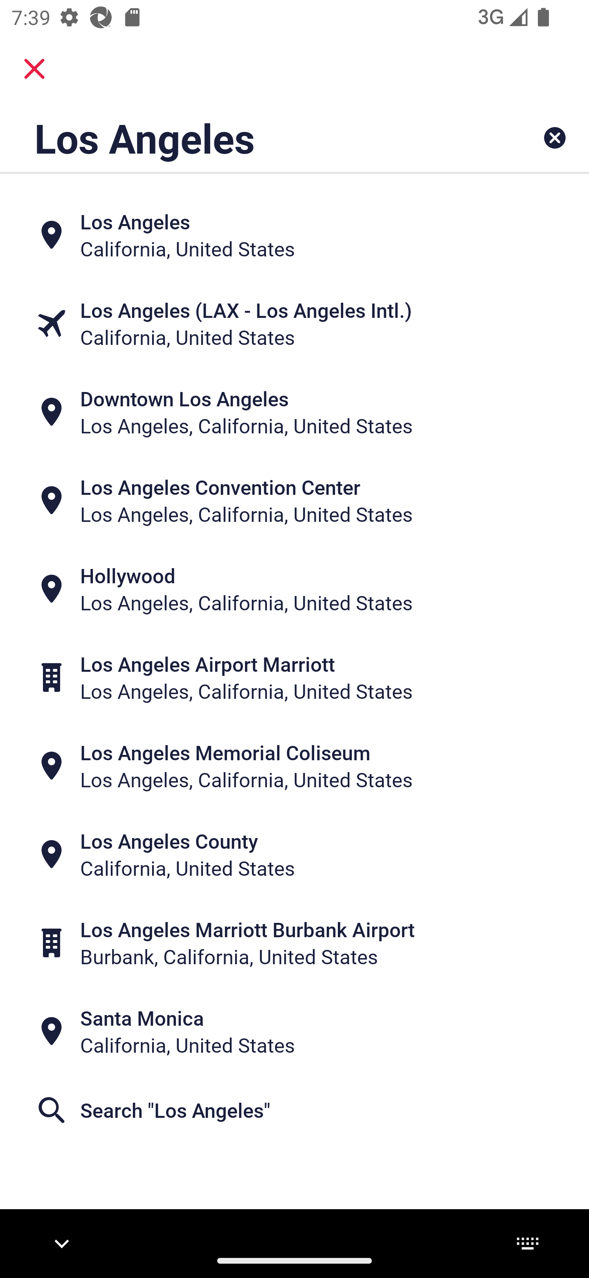 The width and height of the screenshot is (589, 1278). I want to click on Santa Monica California, United States, so click(294, 1031).